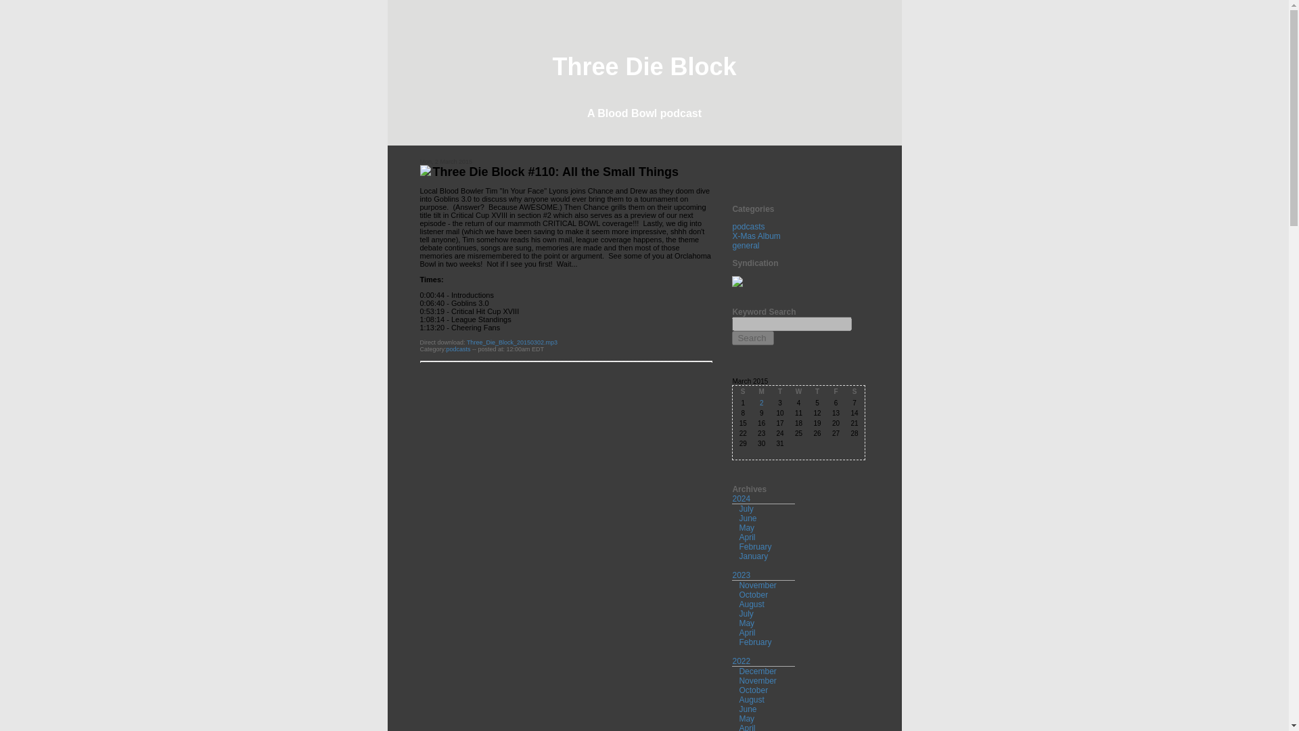 Image resolution: width=1299 pixels, height=731 pixels. I want to click on November, so click(757, 681).